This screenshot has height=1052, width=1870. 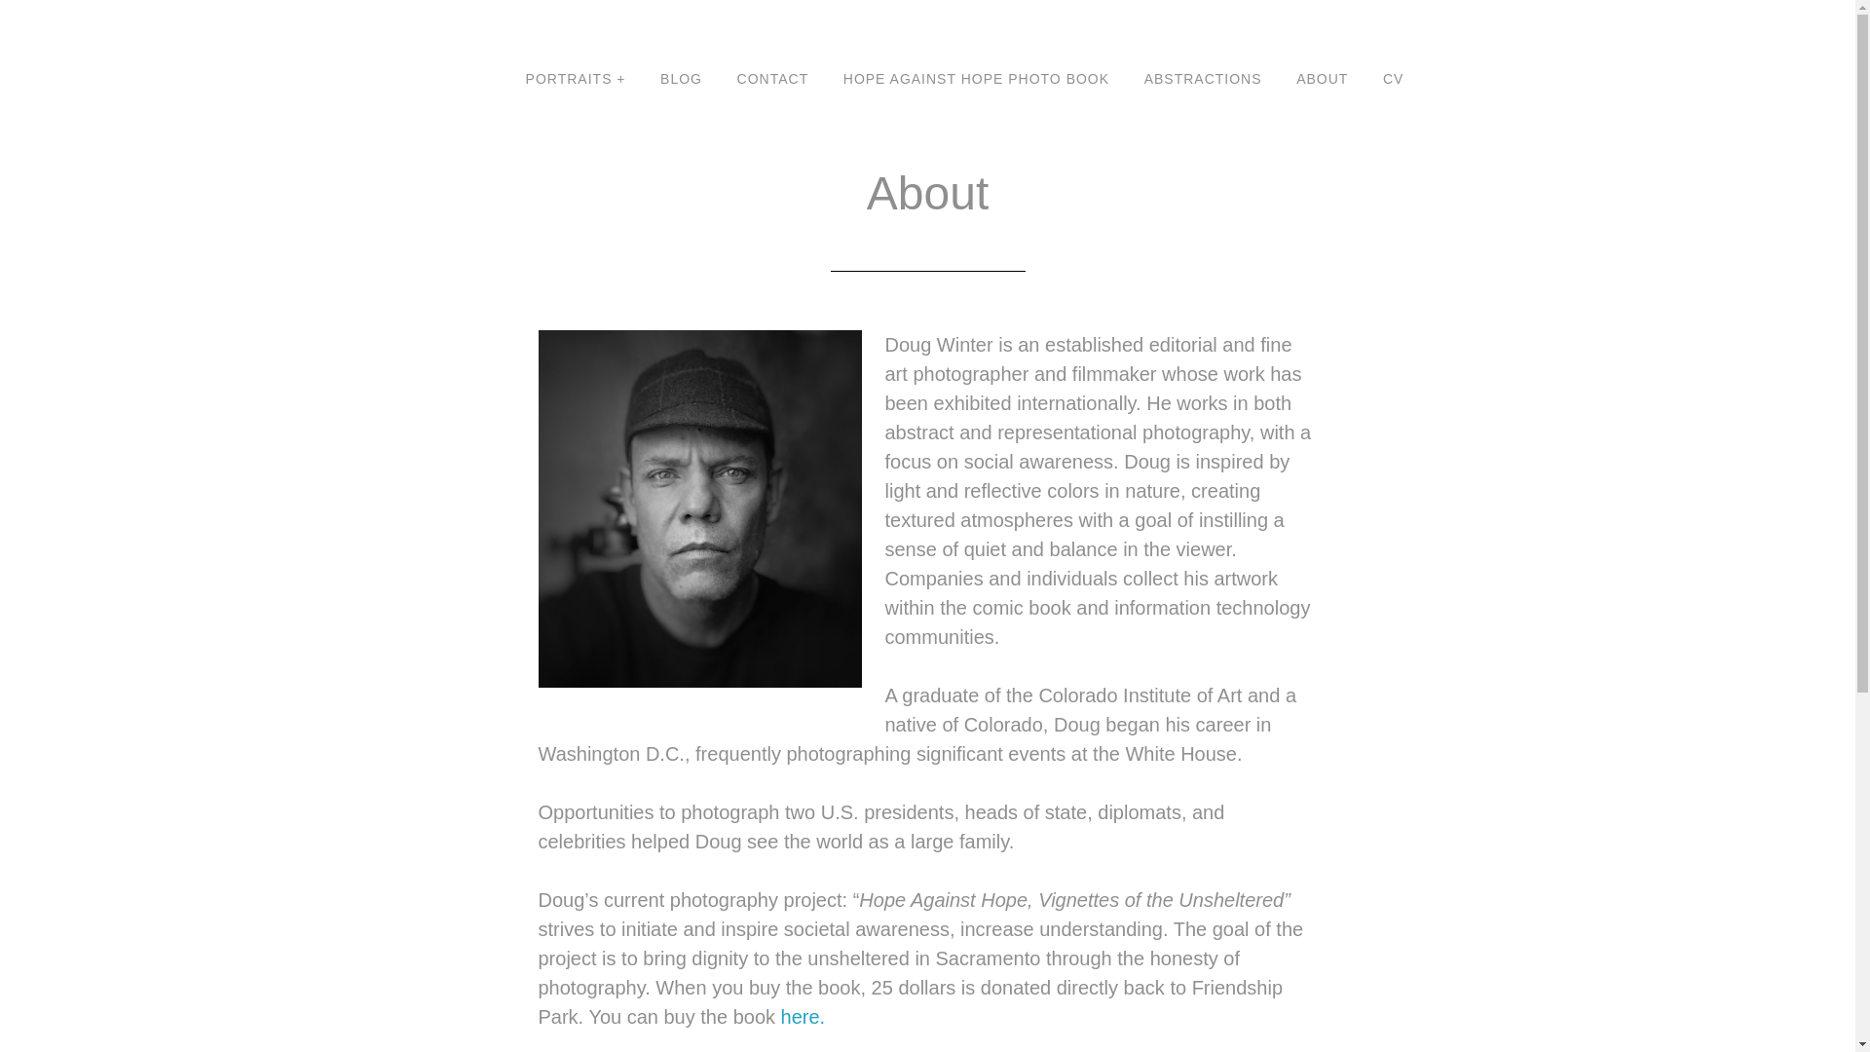 What do you see at coordinates (1393, 80) in the screenshot?
I see `CV` at bounding box center [1393, 80].